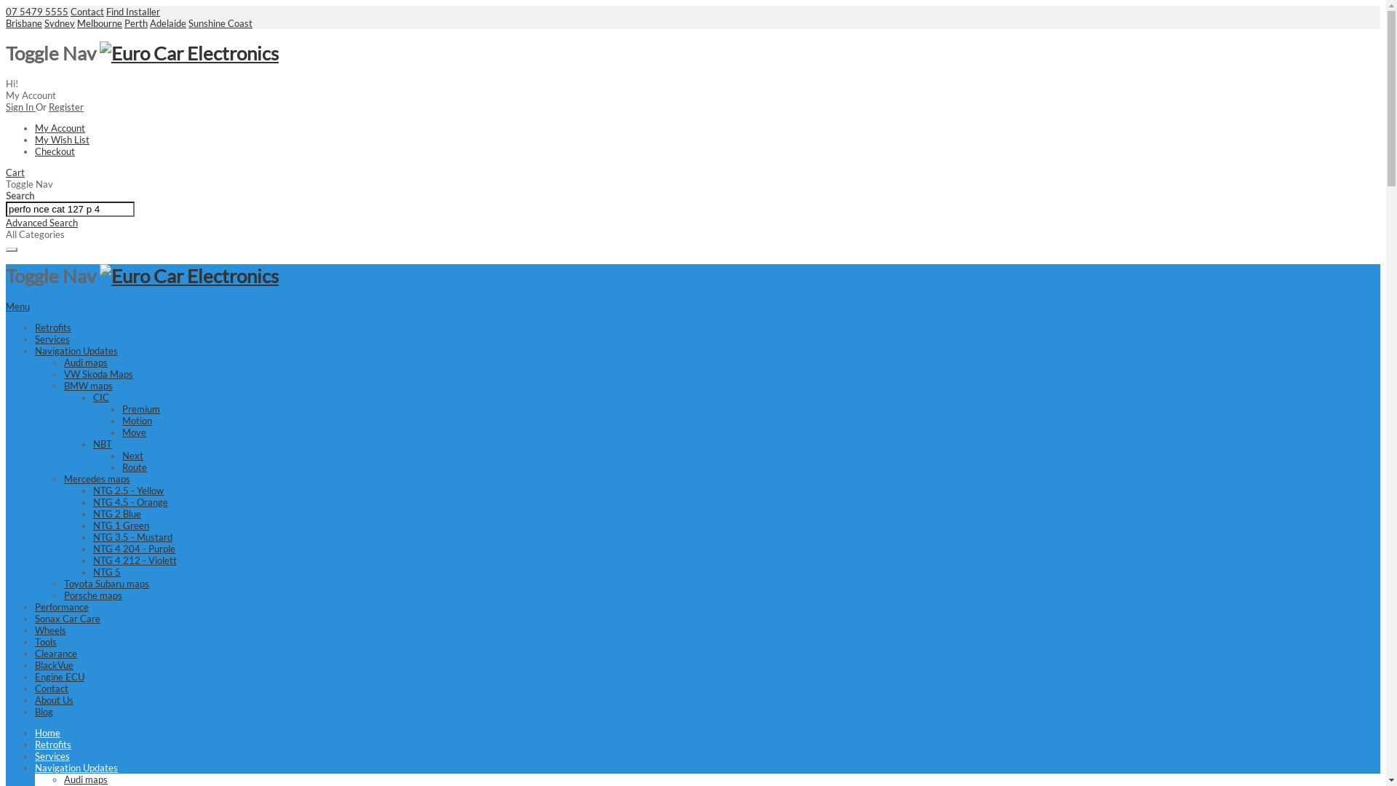  Describe the element at coordinates (133, 12) in the screenshot. I see `Find Installer` at that location.